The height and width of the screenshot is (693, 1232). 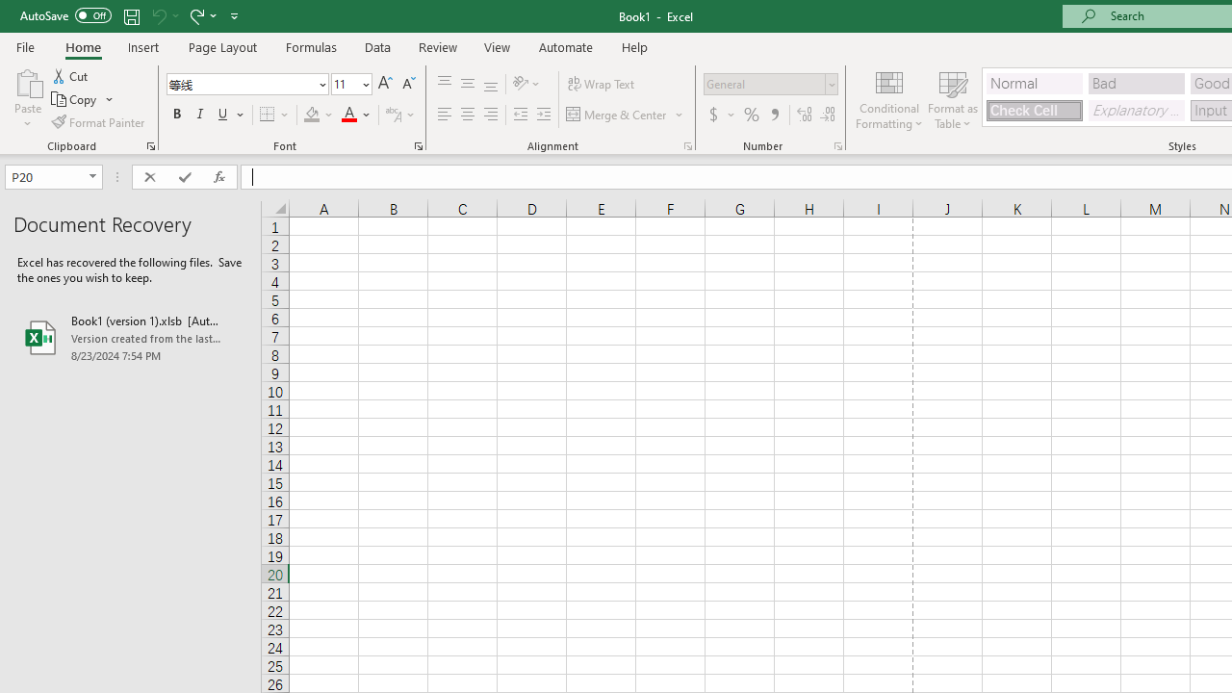 What do you see at coordinates (319, 115) in the screenshot?
I see `Fill Color` at bounding box center [319, 115].